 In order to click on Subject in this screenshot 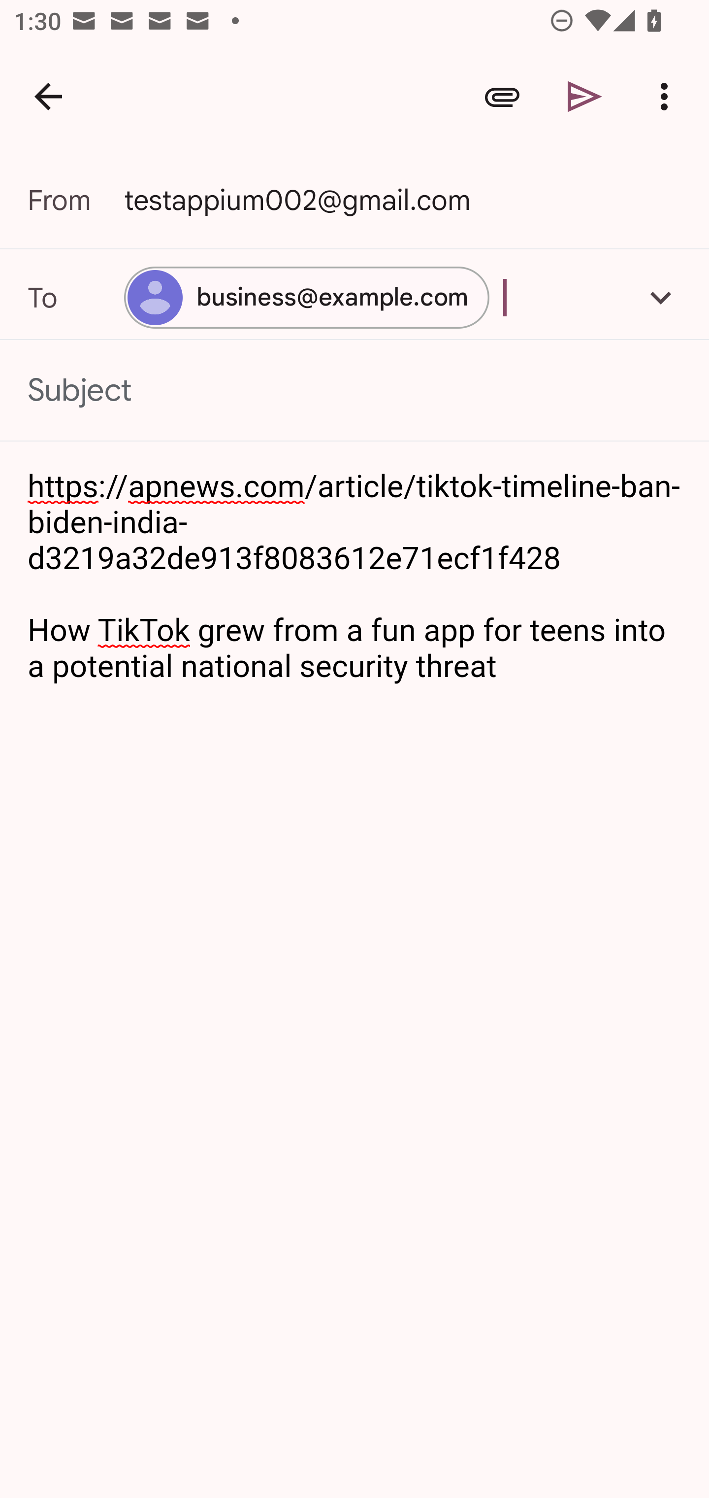, I will do `click(354, 390)`.